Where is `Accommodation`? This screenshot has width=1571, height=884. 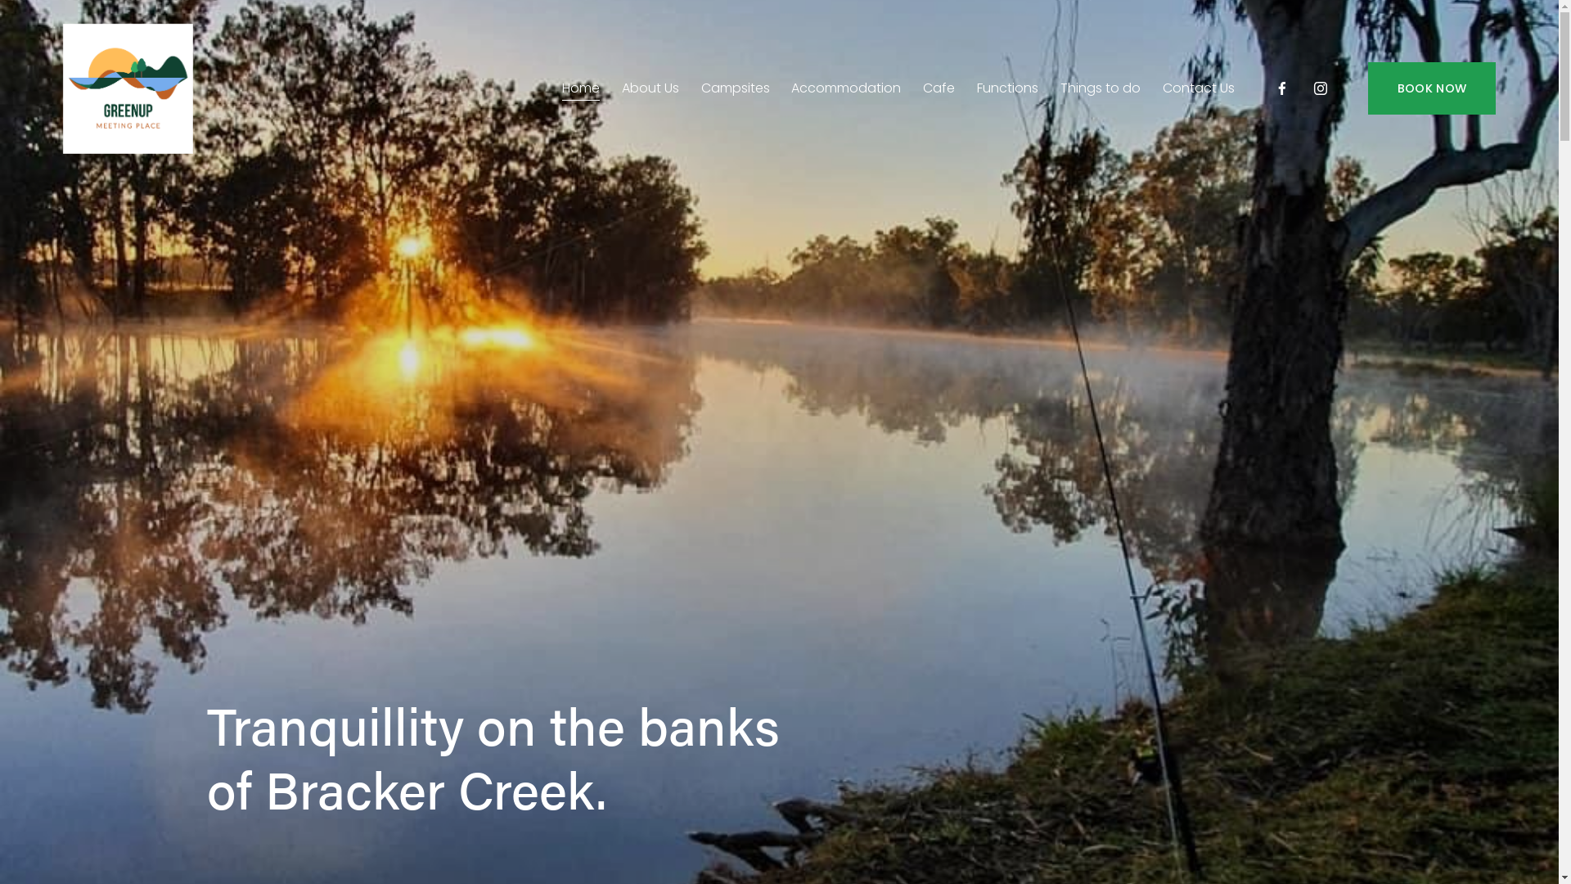
Accommodation is located at coordinates (846, 88).